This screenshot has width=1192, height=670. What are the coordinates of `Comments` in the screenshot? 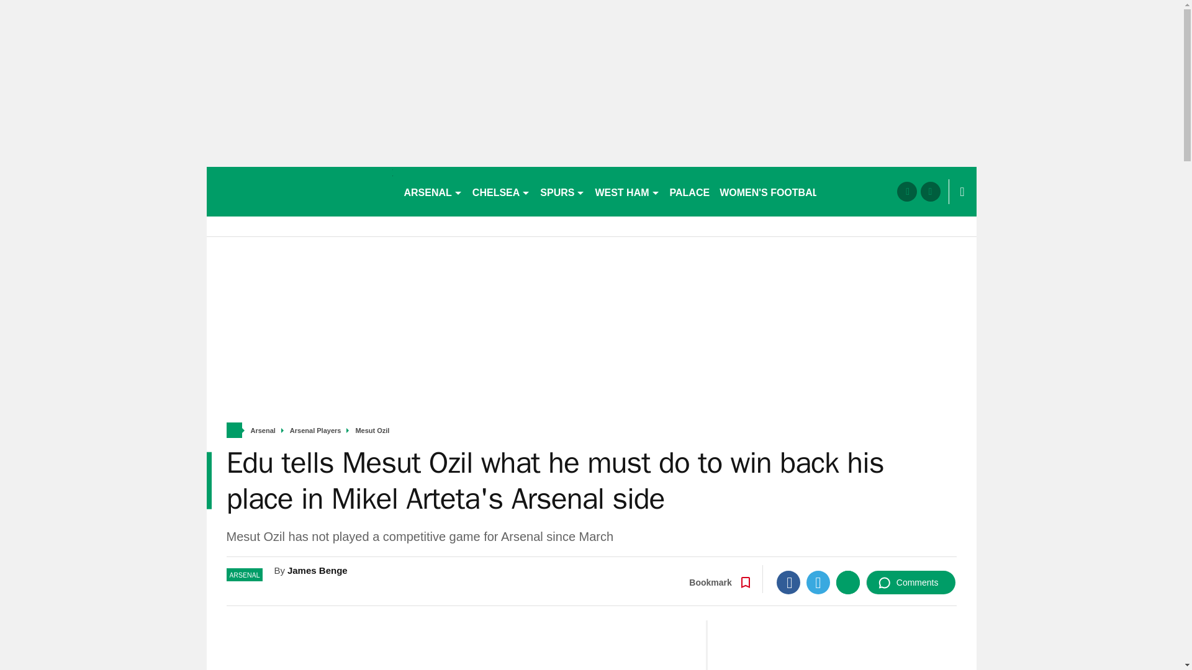 It's located at (911, 582).